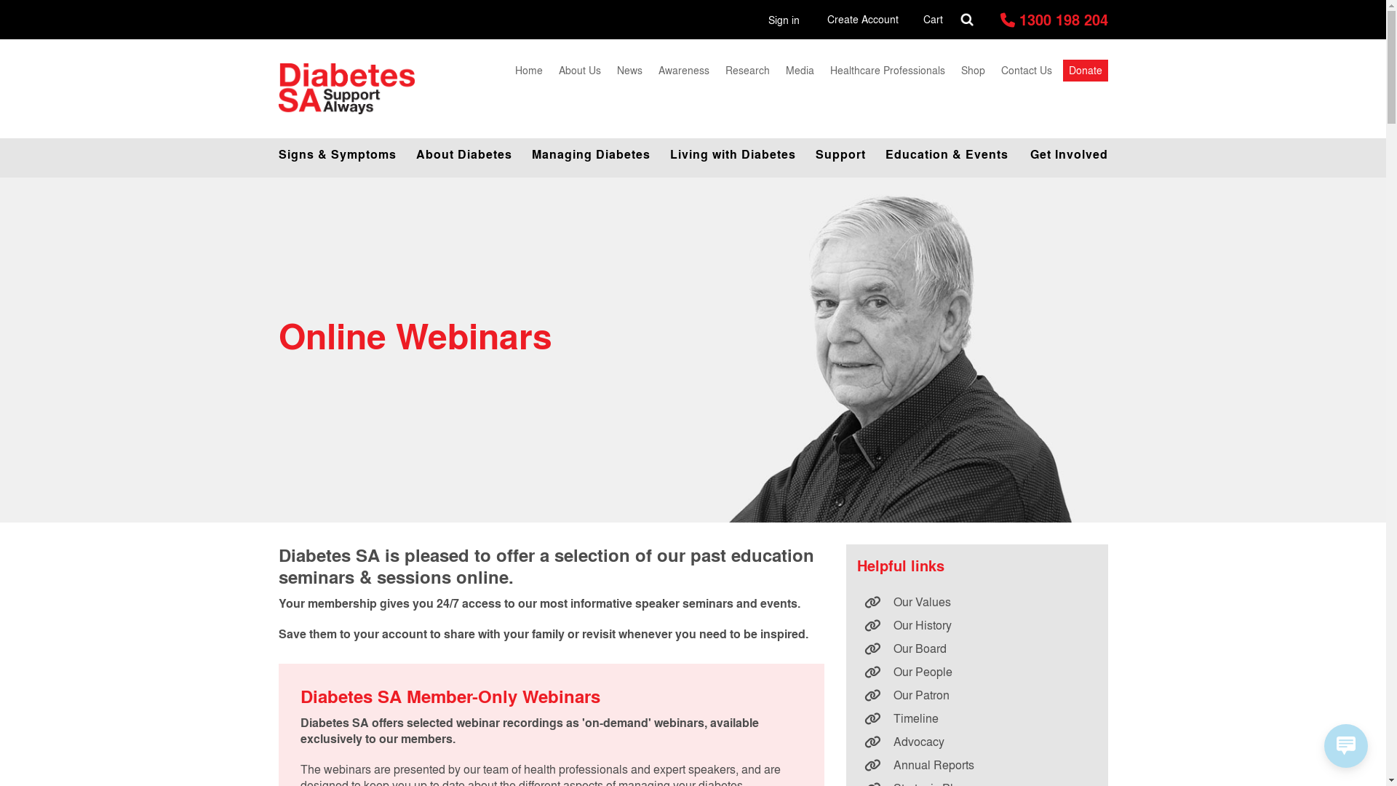  What do you see at coordinates (933, 19) in the screenshot?
I see `Cart` at bounding box center [933, 19].